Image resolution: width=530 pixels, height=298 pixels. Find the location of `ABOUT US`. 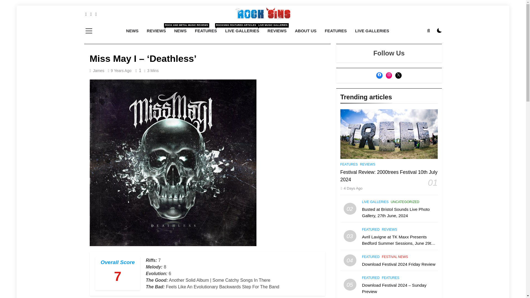

ABOUT US is located at coordinates (305, 31).